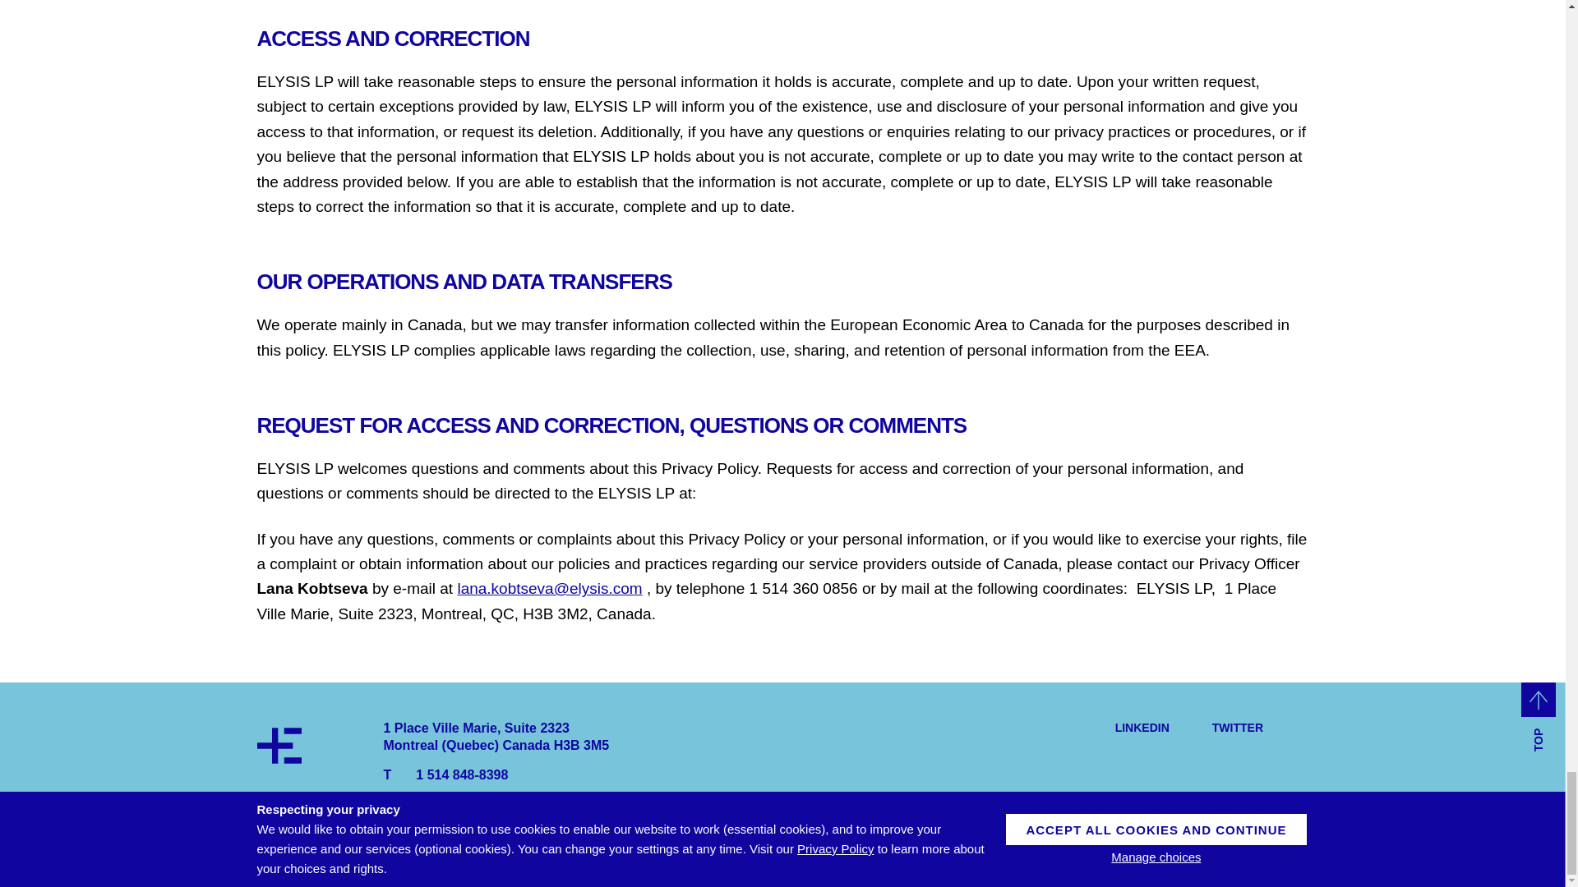 Image resolution: width=1578 pixels, height=887 pixels. Describe the element at coordinates (1233, 728) in the screenshot. I see `TWITTER` at that location.